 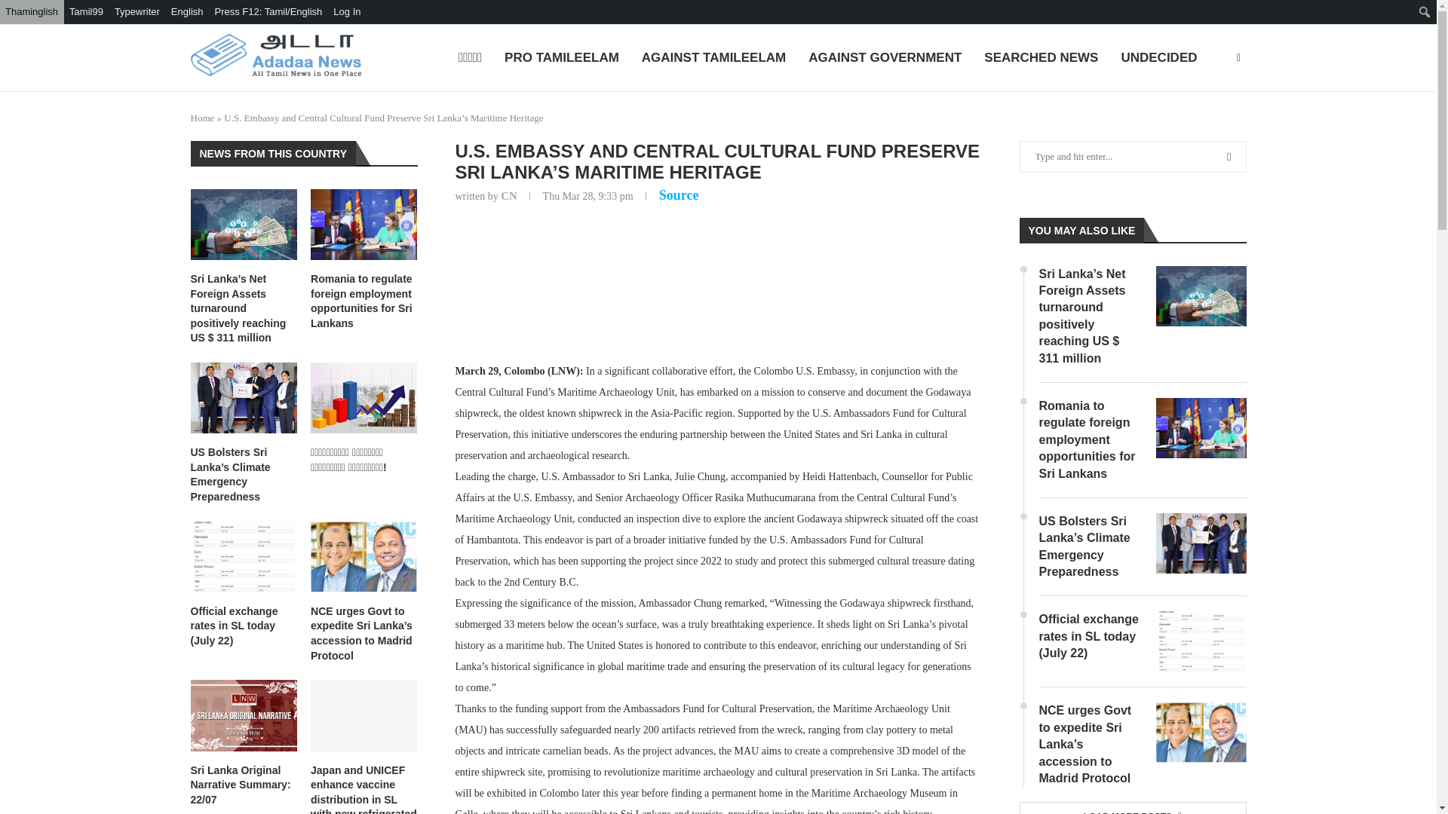 I want to click on Log In, so click(x=347, y=12).